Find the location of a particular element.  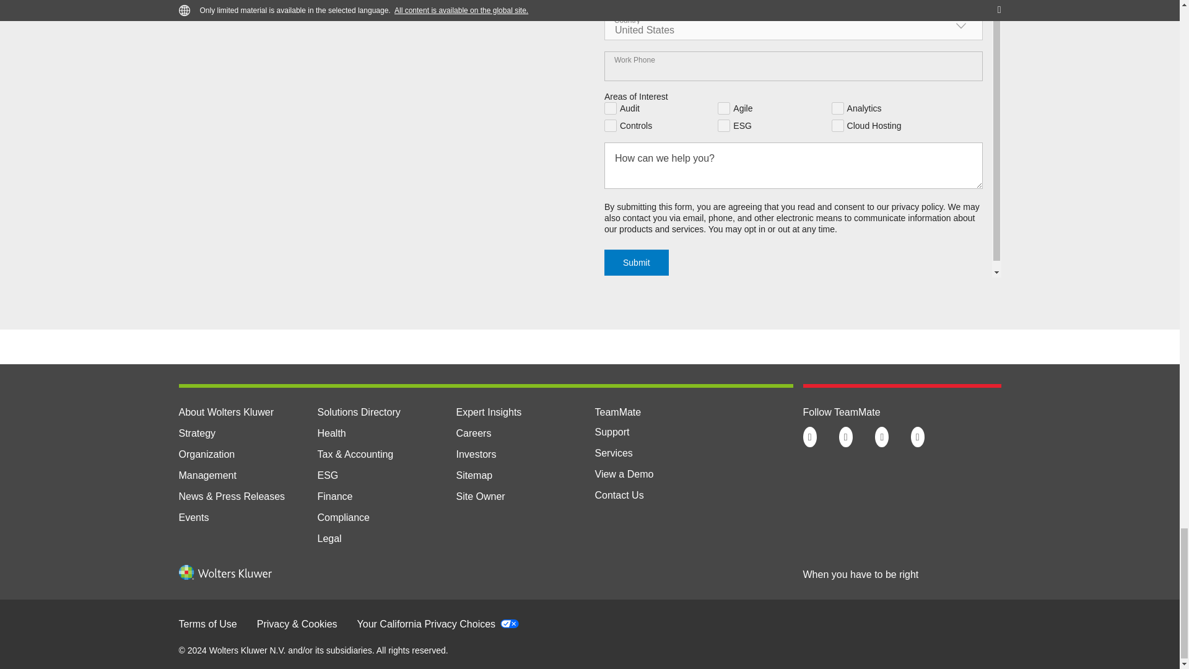

Site Owner is located at coordinates (479, 496).